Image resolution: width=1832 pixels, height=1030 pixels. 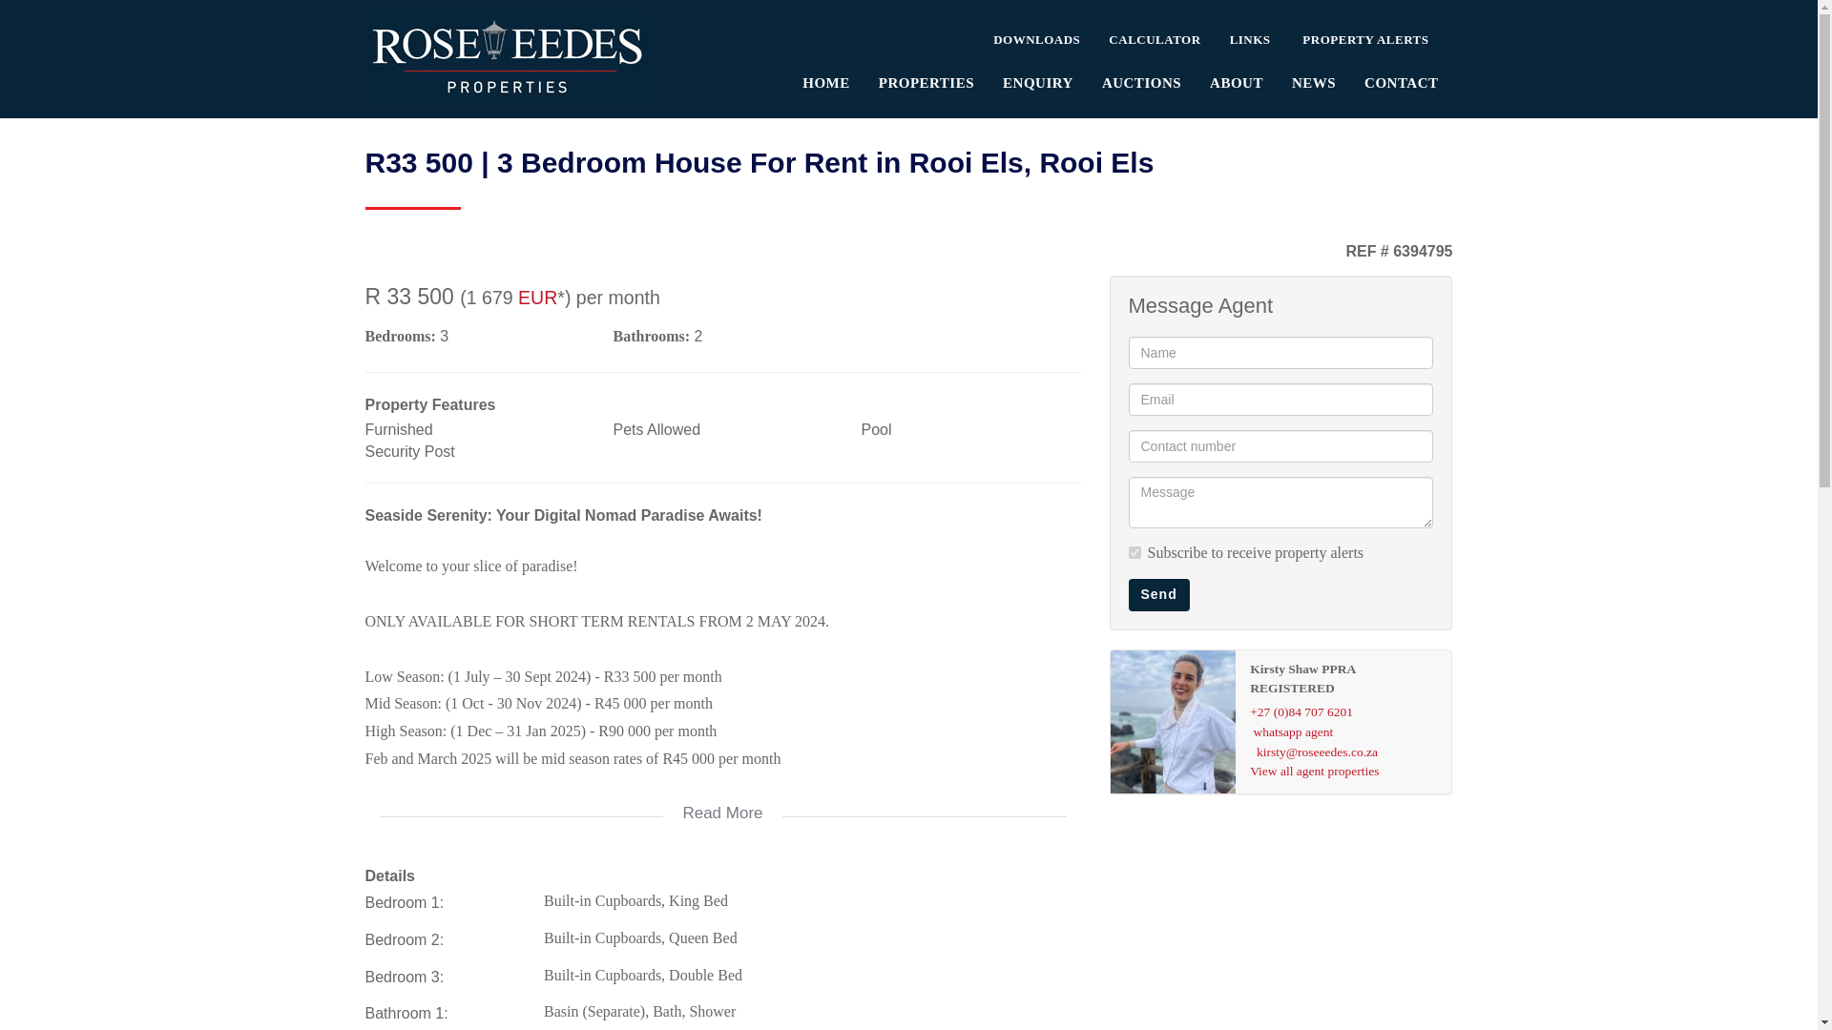 What do you see at coordinates (1313, 80) in the screenshot?
I see `NEWS` at bounding box center [1313, 80].